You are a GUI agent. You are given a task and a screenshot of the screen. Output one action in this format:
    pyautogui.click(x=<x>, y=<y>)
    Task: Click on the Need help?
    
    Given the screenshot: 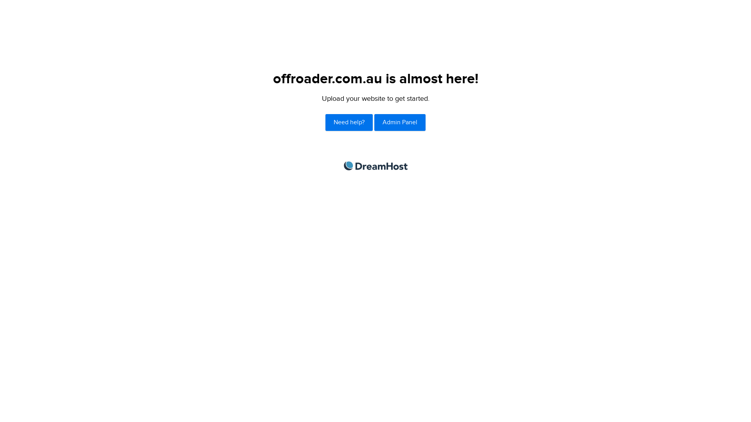 What is the action you would take?
    pyautogui.click(x=349, y=123)
    